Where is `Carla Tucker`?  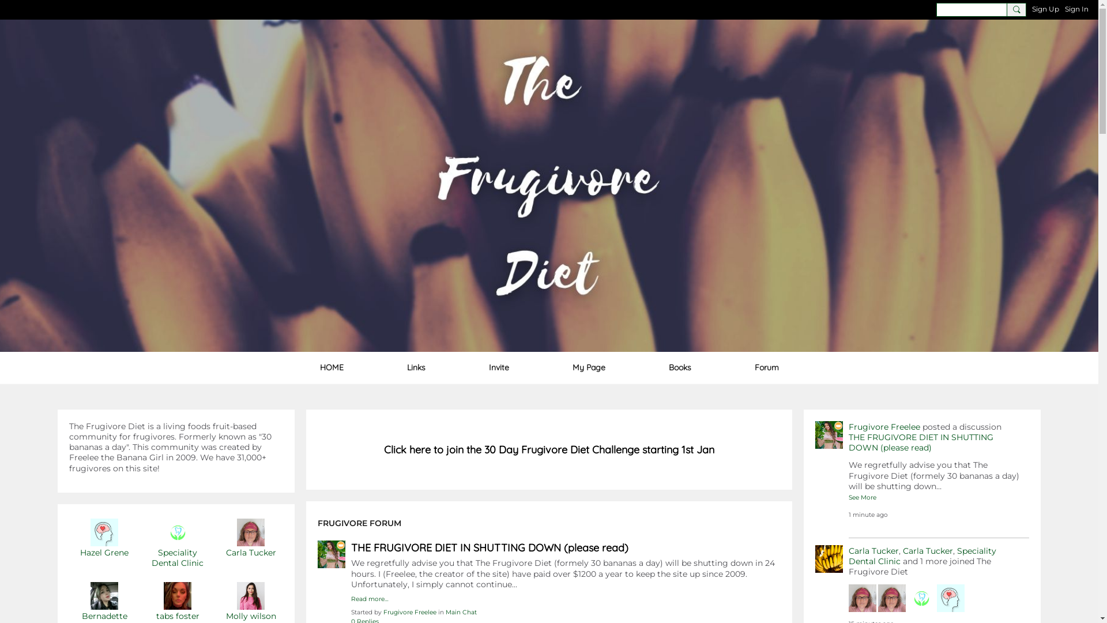 Carla Tucker is located at coordinates (874, 551).